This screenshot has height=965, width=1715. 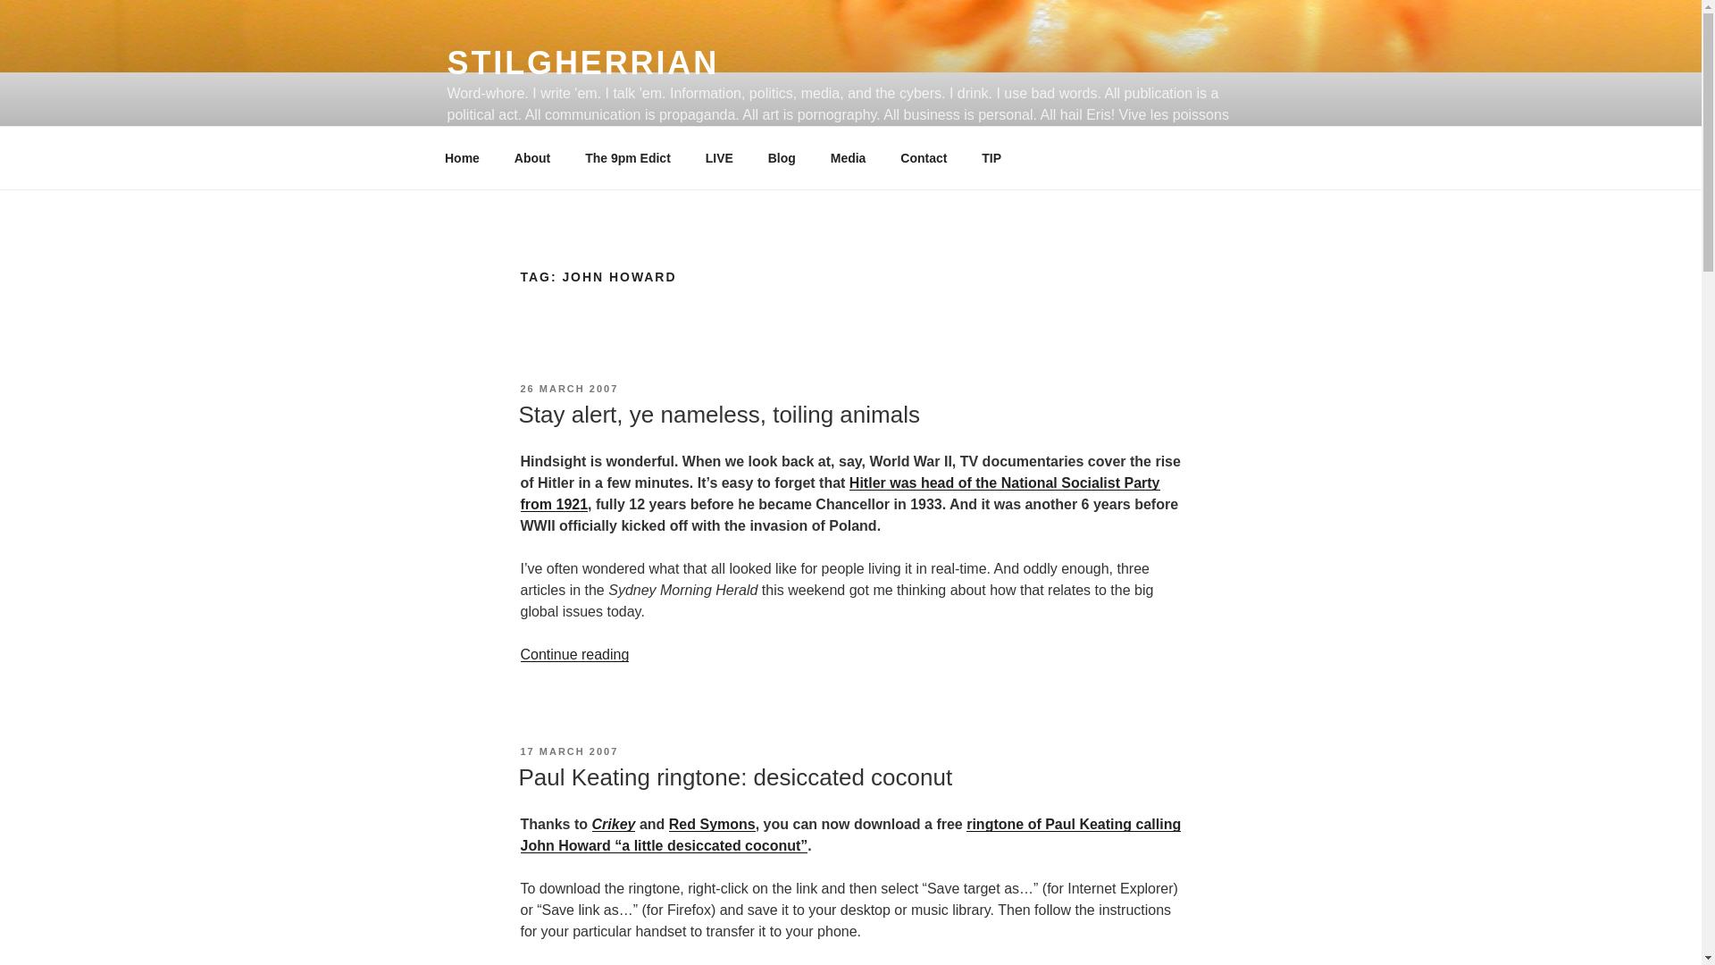 What do you see at coordinates (839, 493) in the screenshot?
I see `Hitler was head of the National Socialist Party from 1921` at bounding box center [839, 493].